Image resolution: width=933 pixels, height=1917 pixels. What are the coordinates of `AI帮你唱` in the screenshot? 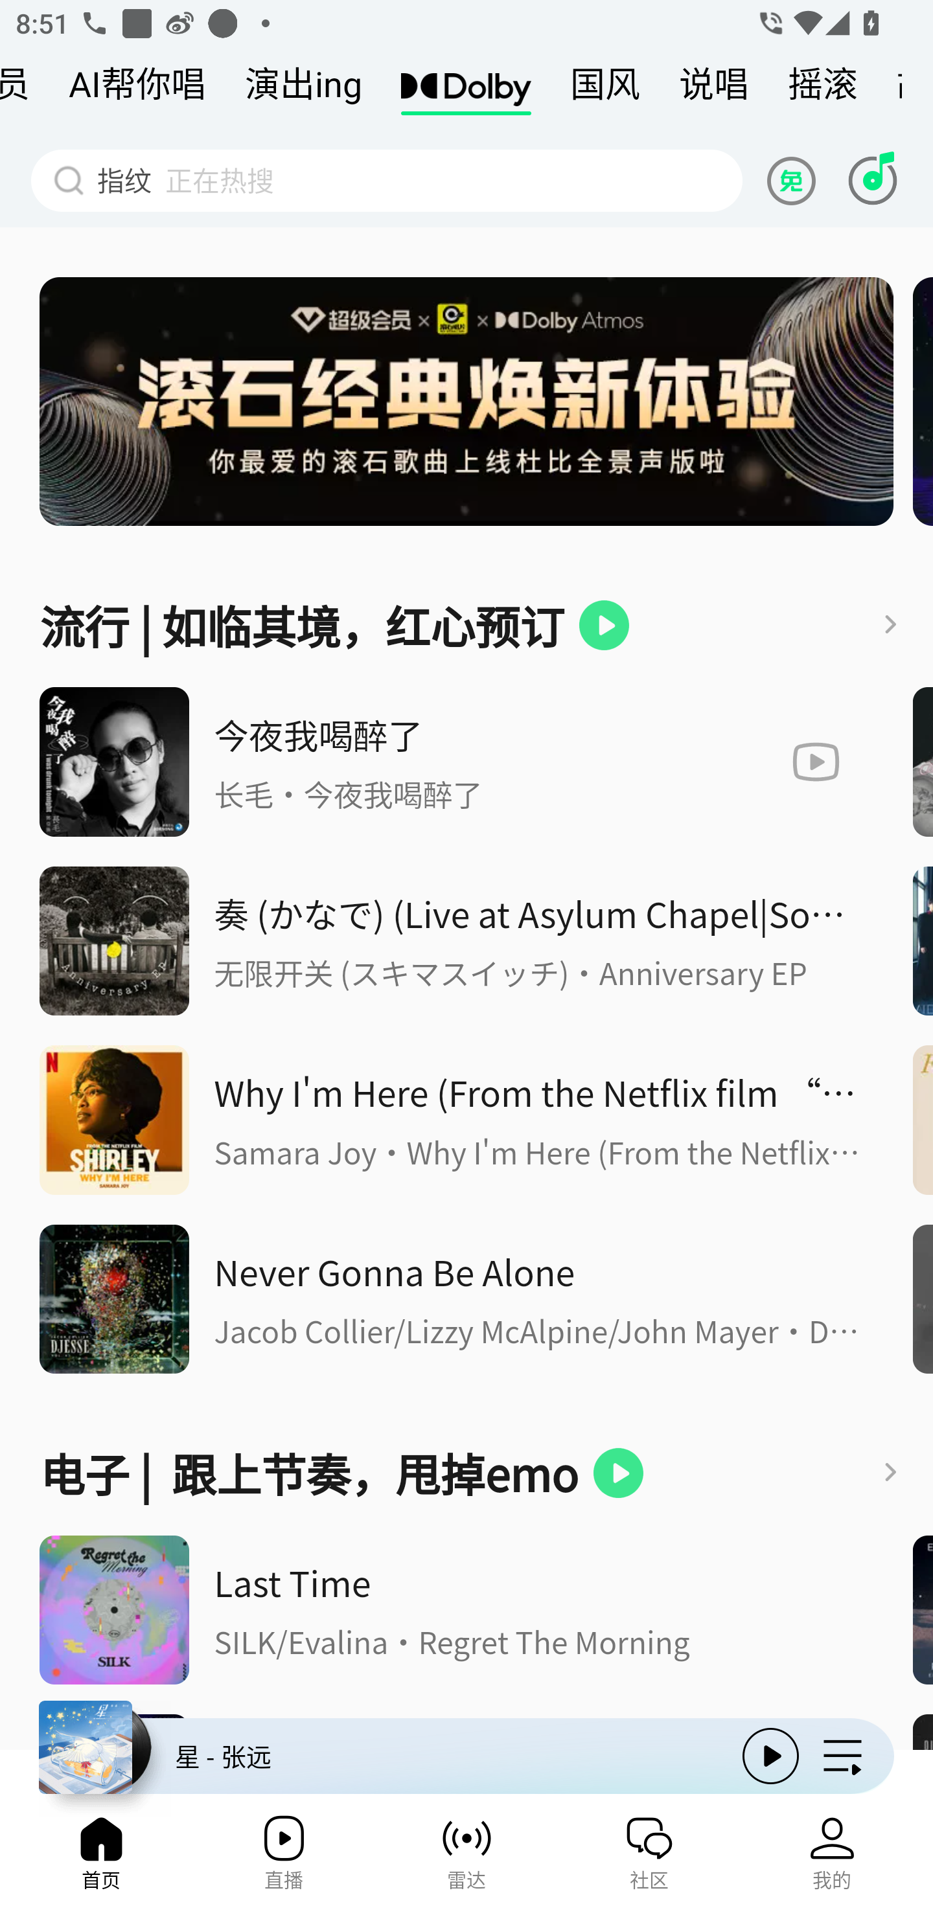 It's located at (137, 89).